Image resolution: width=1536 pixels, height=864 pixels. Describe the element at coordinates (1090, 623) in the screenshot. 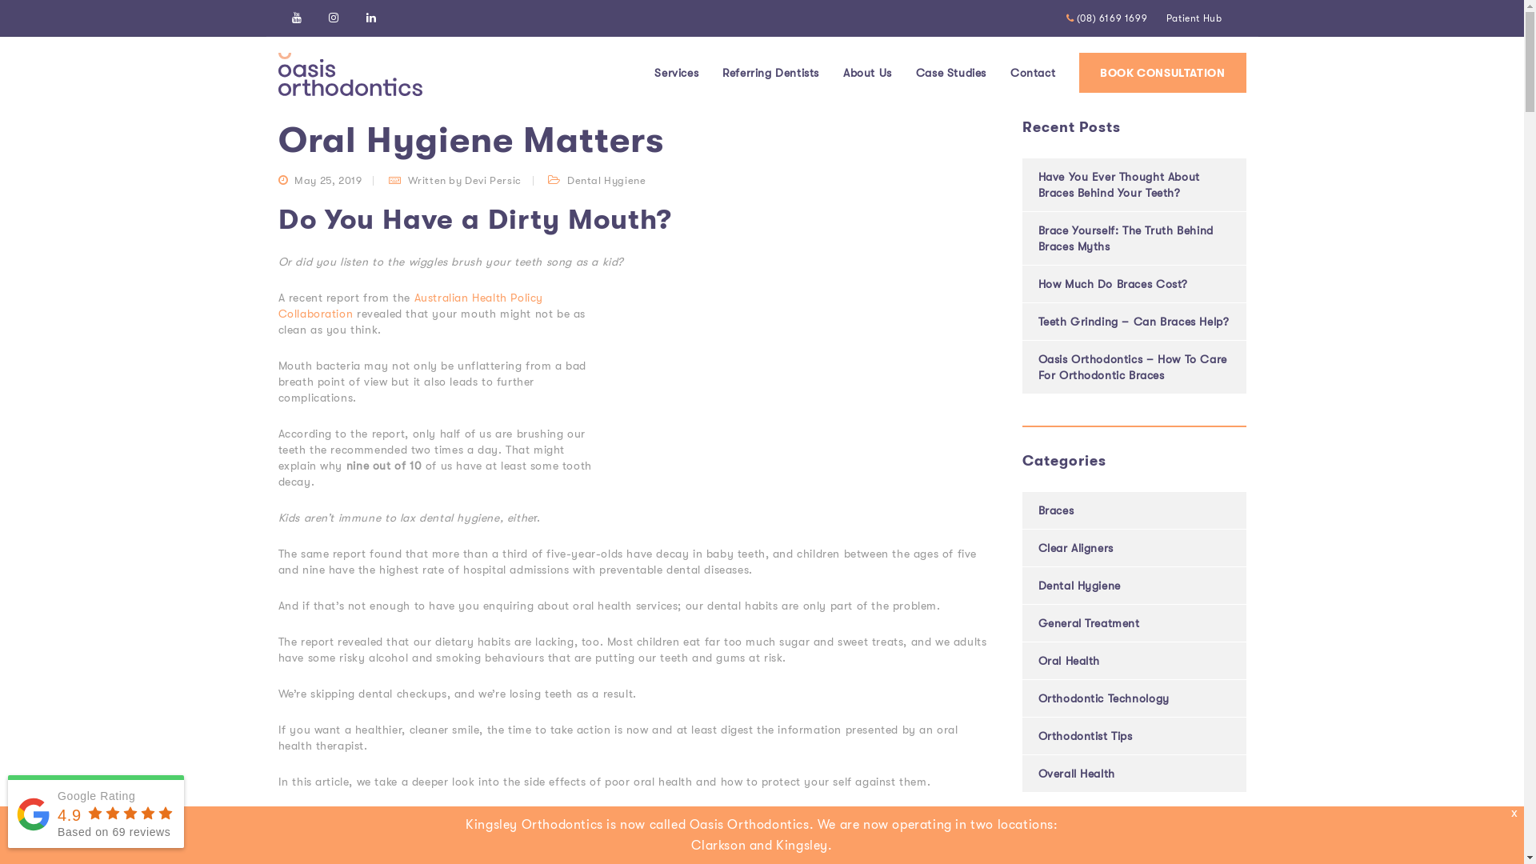

I see `General Treatment` at that location.